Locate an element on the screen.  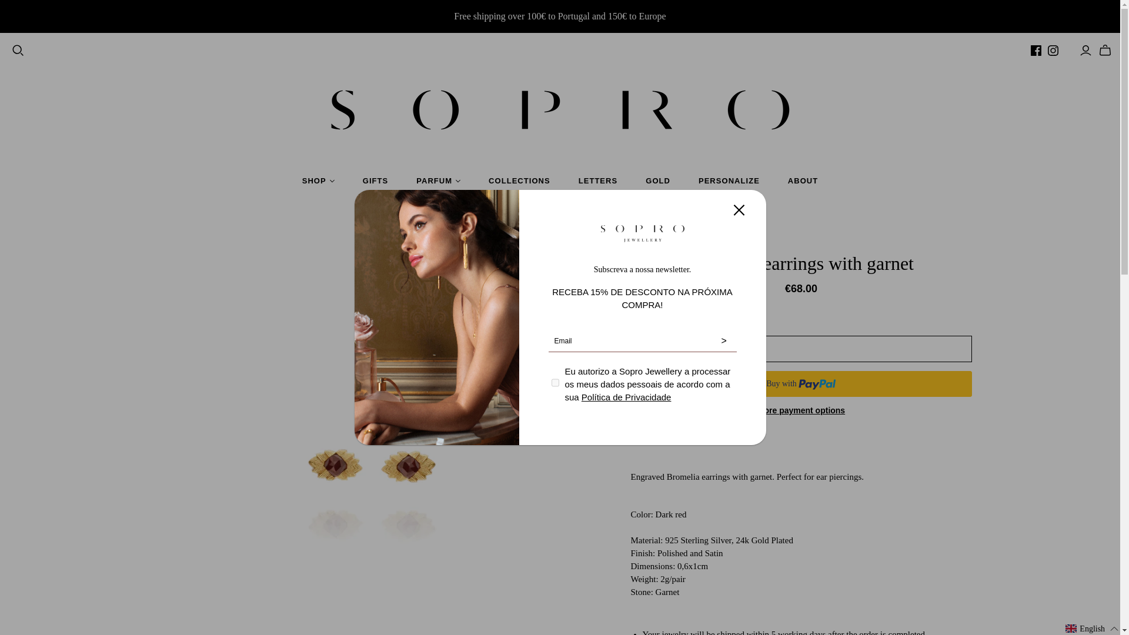
PARFUM is located at coordinates (437, 181).